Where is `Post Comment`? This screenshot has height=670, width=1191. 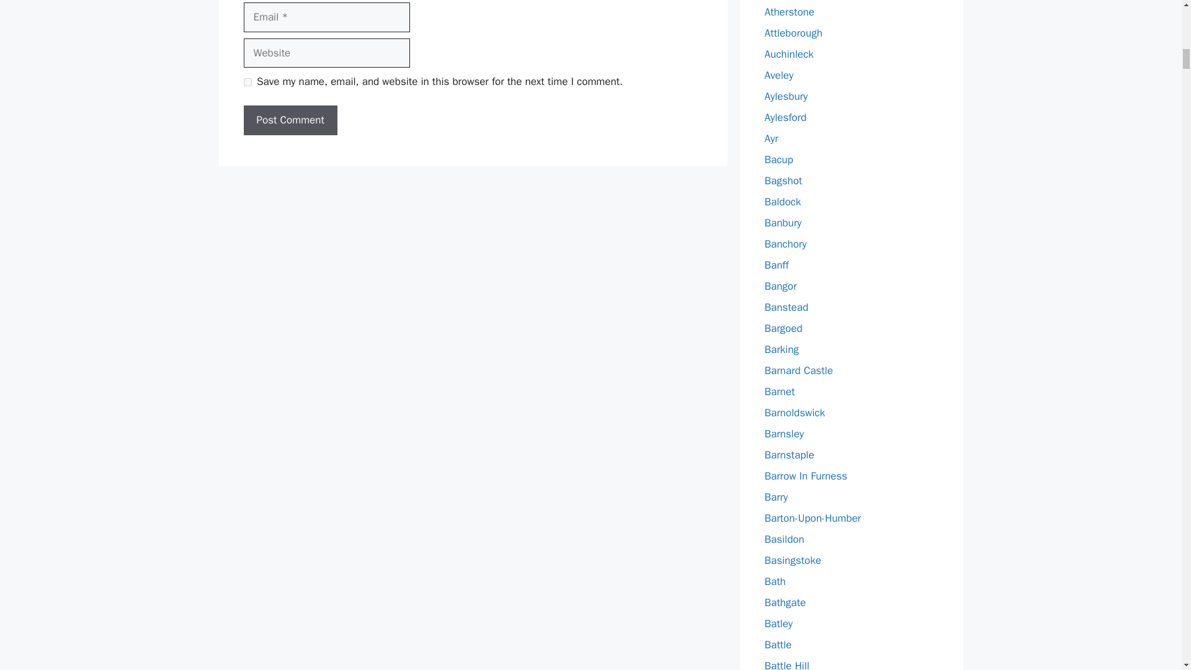
Post Comment is located at coordinates (290, 120).